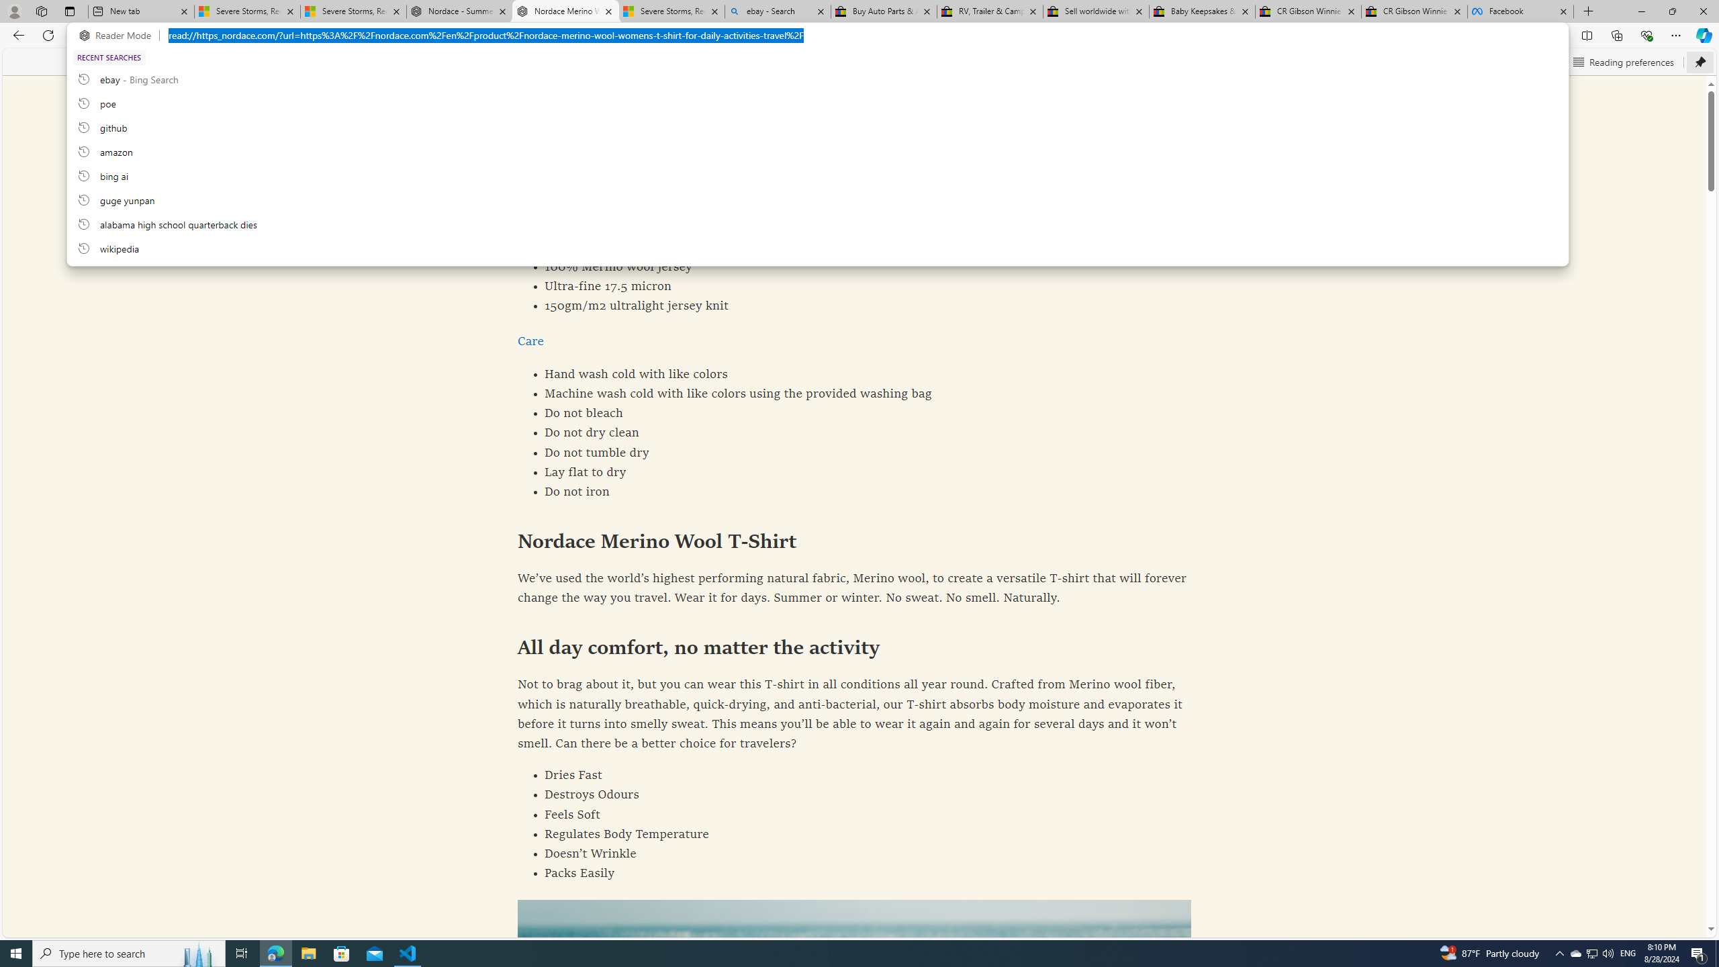 Image resolution: width=1719 pixels, height=967 pixels. I want to click on 100% Merino wool jersey, so click(855, 267).